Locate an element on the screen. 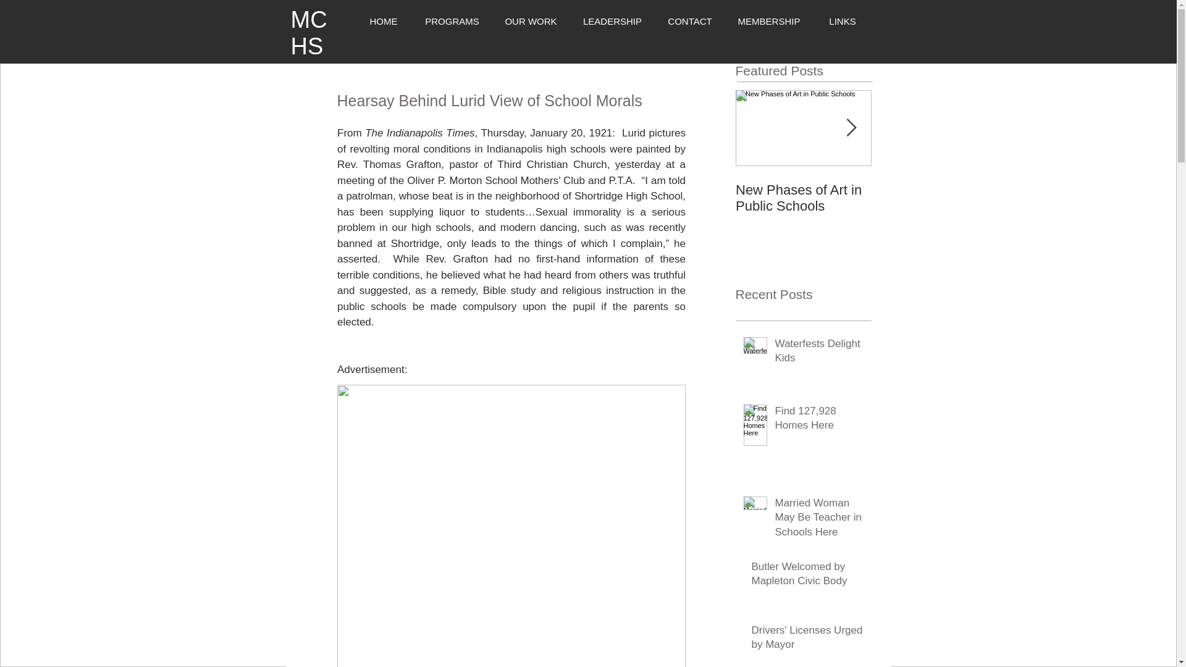  Waterfests Delight Kids is located at coordinates (818, 353).